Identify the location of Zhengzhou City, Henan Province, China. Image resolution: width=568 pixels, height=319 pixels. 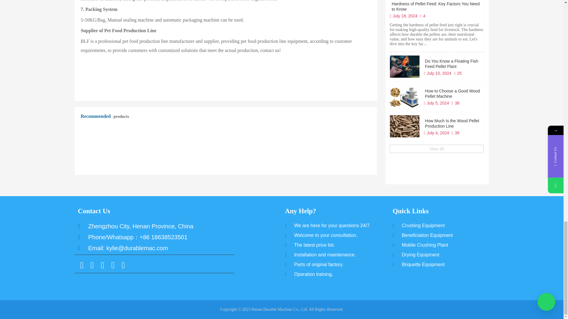
(159, 226).